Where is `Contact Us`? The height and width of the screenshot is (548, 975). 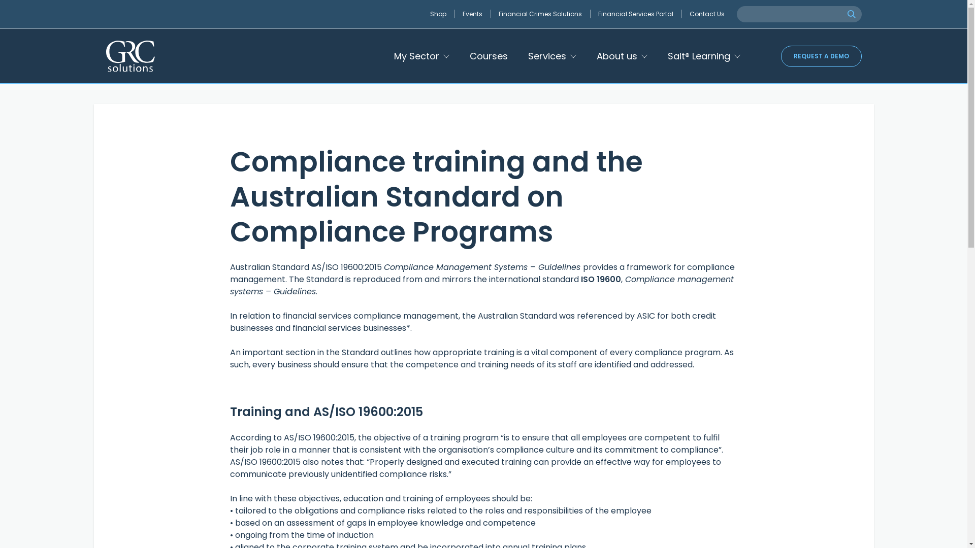
Contact Us is located at coordinates (707, 14).